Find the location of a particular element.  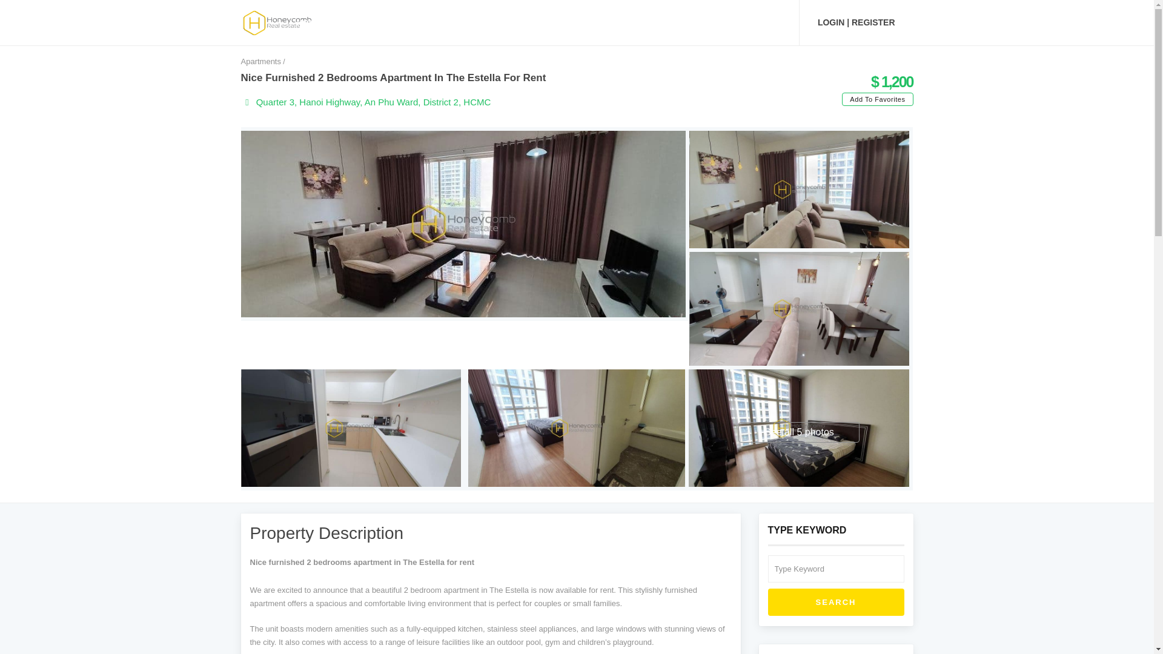

HOME is located at coordinates (309, 22).